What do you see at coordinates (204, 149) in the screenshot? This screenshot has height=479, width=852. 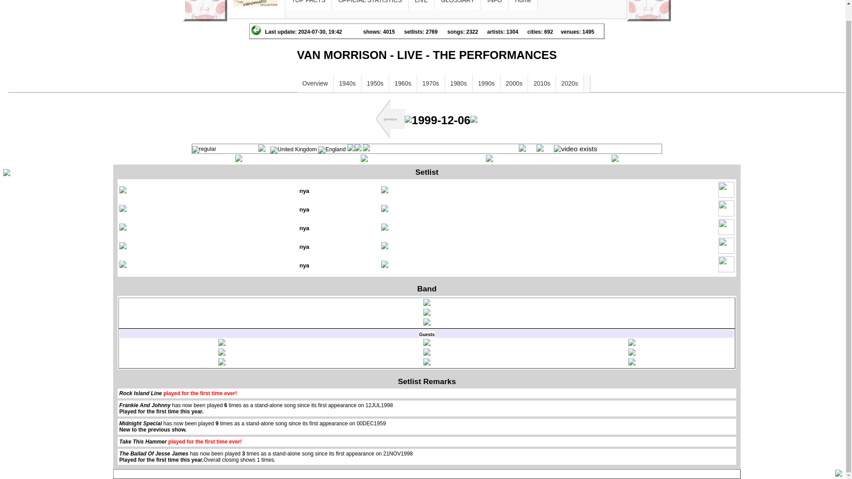 I see `regular` at bounding box center [204, 149].